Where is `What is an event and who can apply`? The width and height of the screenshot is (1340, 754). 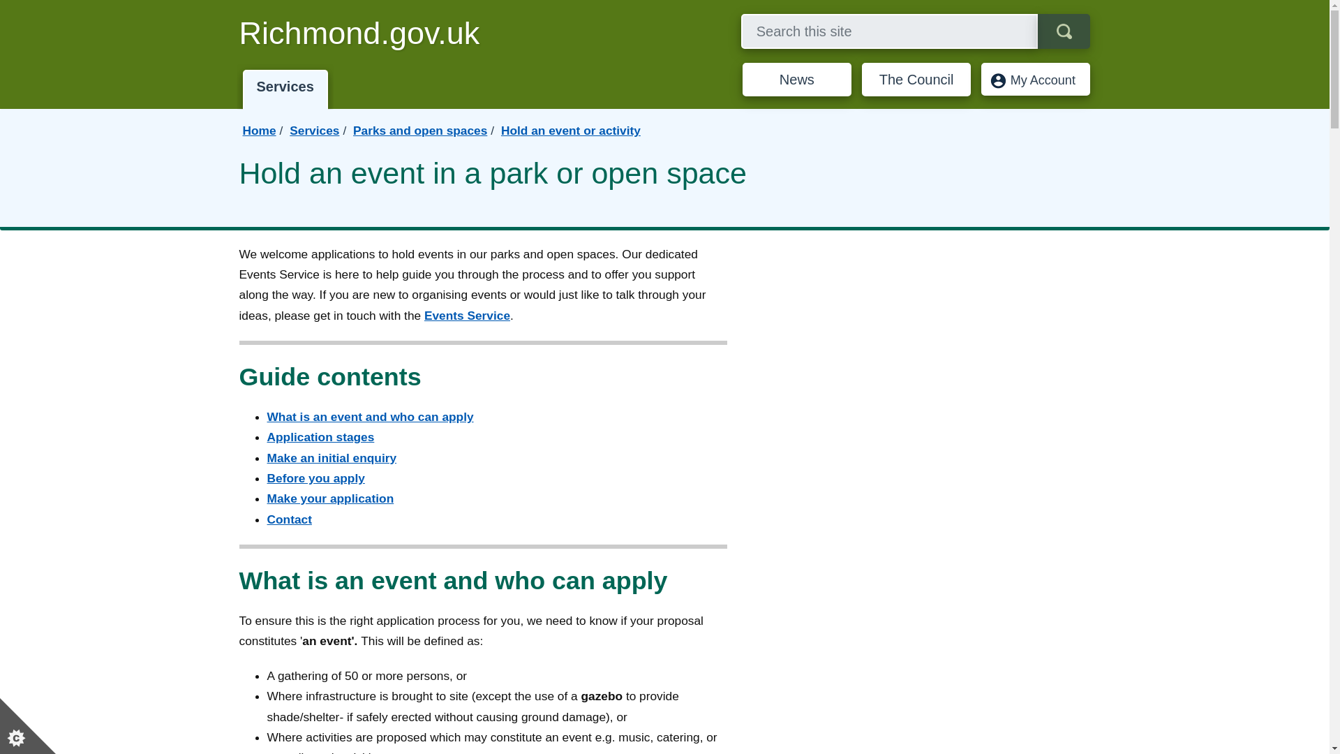
What is an event and who can apply is located at coordinates (370, 416).